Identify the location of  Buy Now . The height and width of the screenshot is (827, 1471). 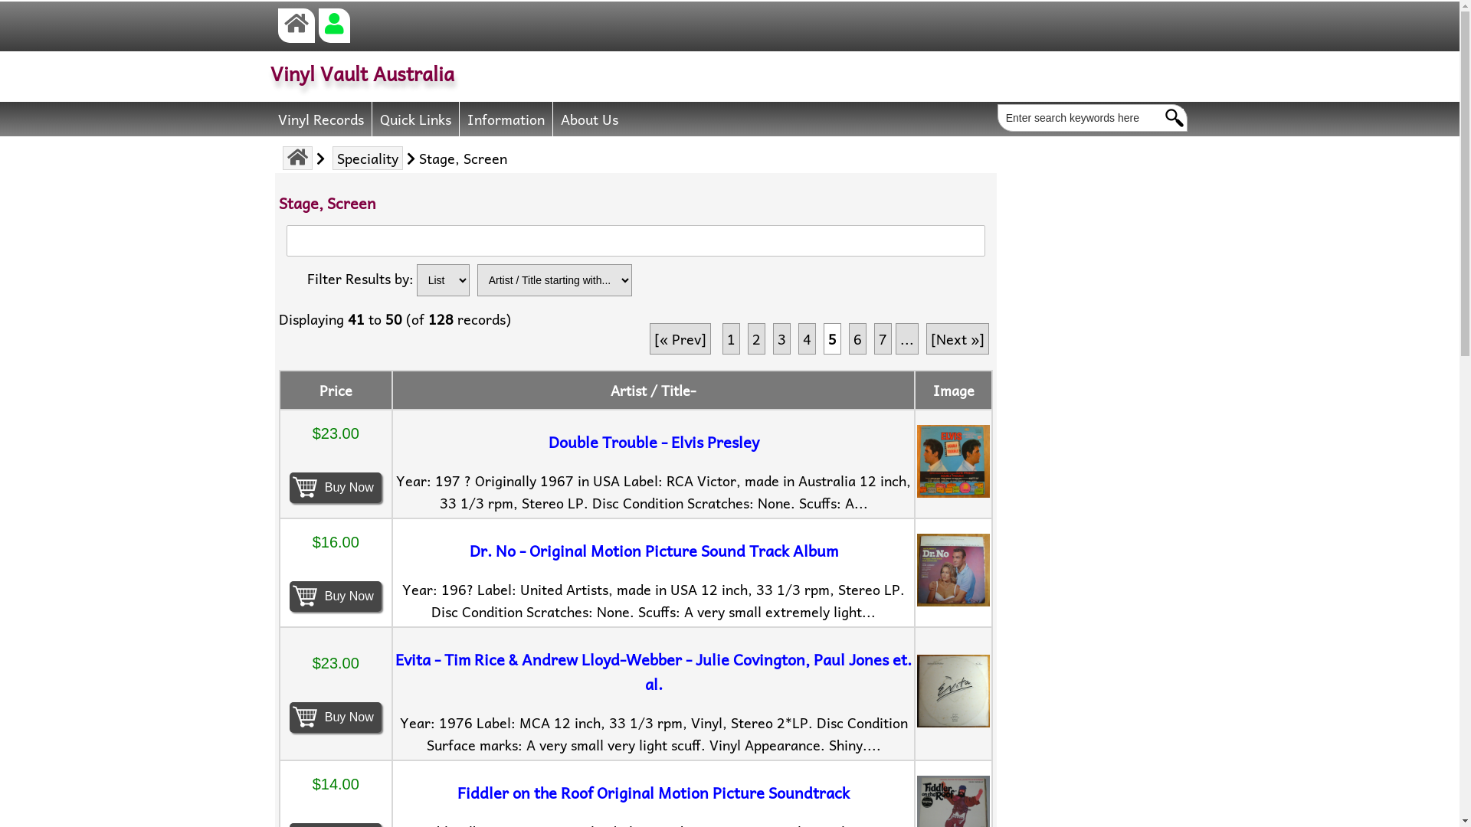
(336, 594).